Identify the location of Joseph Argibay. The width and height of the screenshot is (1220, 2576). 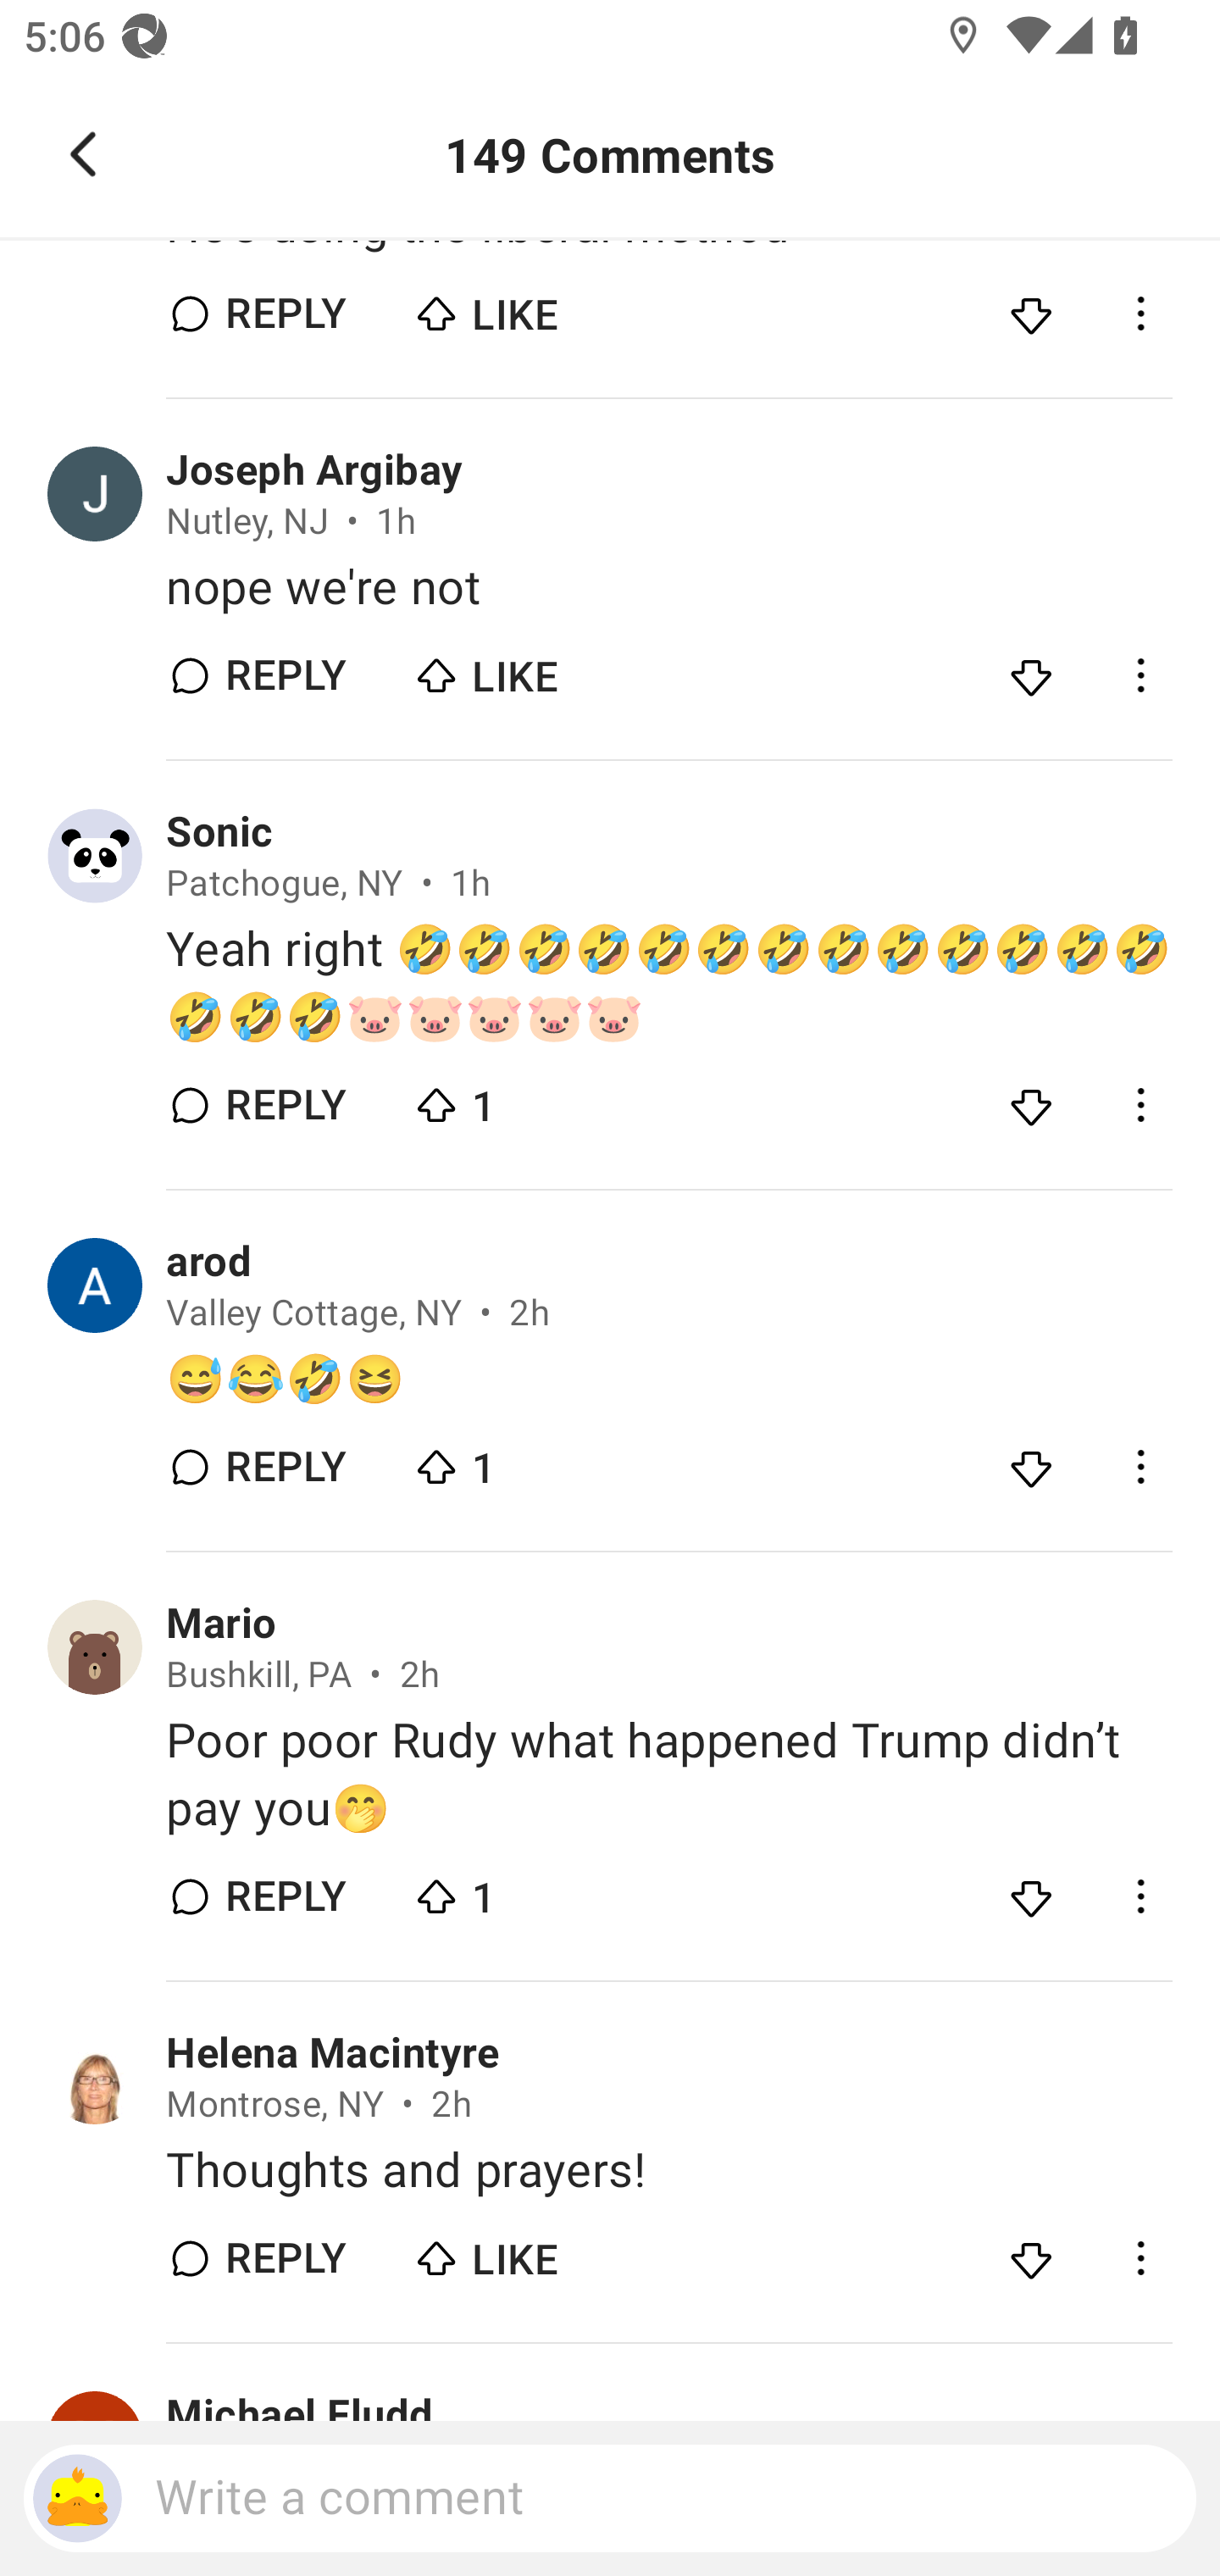
(314, 469).